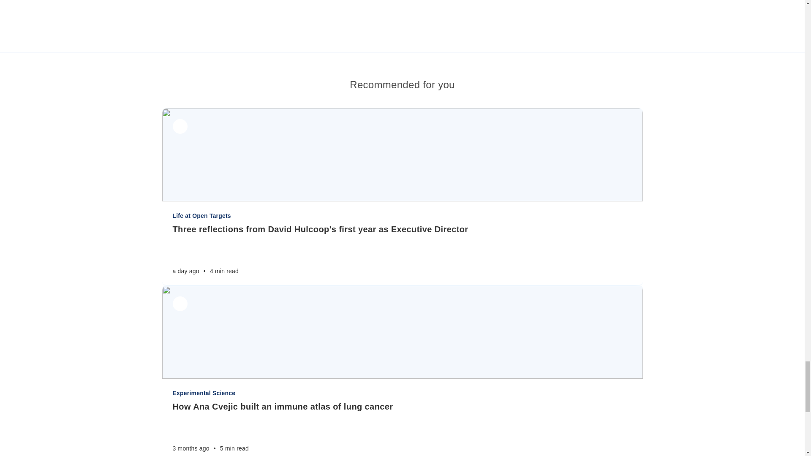 This screenshot has width=811, height=456. I want to click on How Ana Cvejic built an immune atlas of lung cancer, so click(402, 407).